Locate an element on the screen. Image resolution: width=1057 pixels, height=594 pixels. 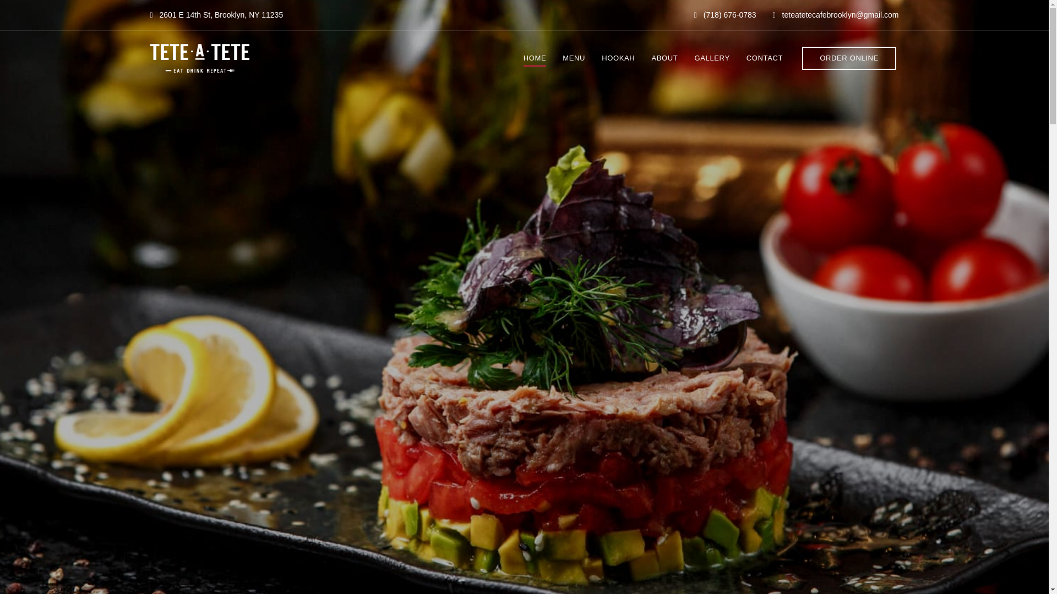
HOOKAH is located at coordinates (618, 58).